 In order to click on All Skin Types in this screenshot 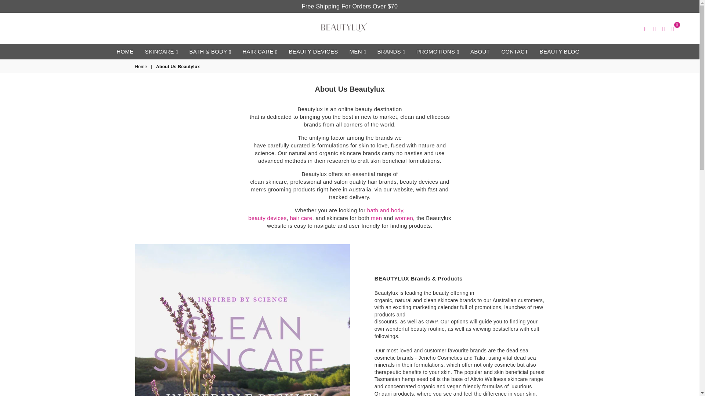, I will do `click(404, 218)`.